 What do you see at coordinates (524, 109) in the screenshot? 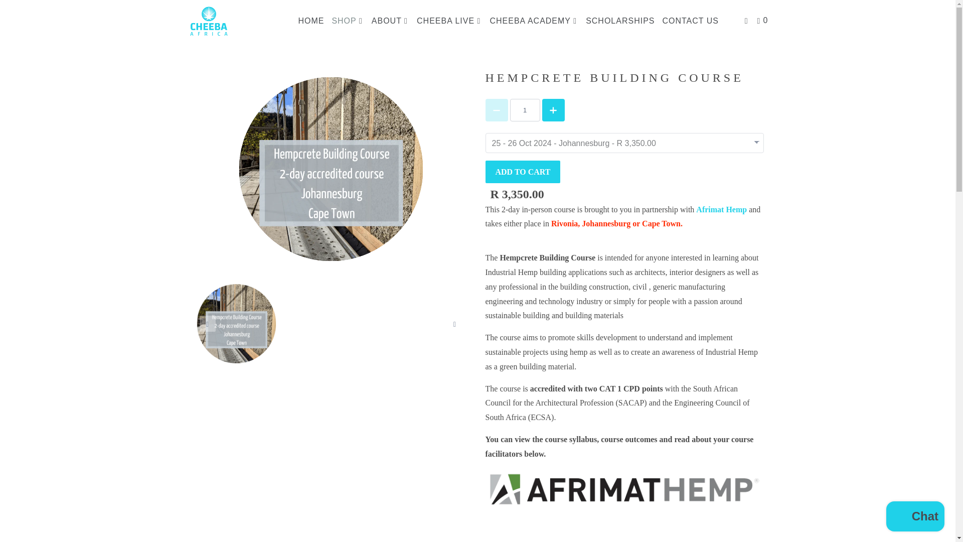
I see `1` at bounding box center [524, 109].